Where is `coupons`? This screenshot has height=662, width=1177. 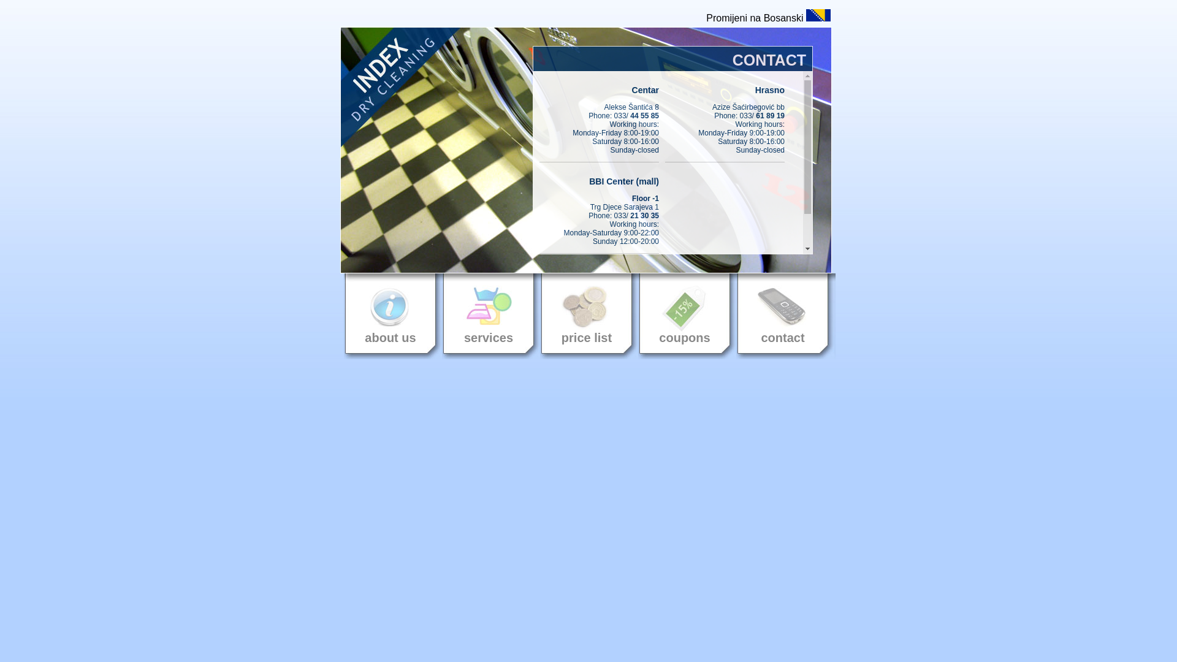
coupons is located at coordinates (685, 316).